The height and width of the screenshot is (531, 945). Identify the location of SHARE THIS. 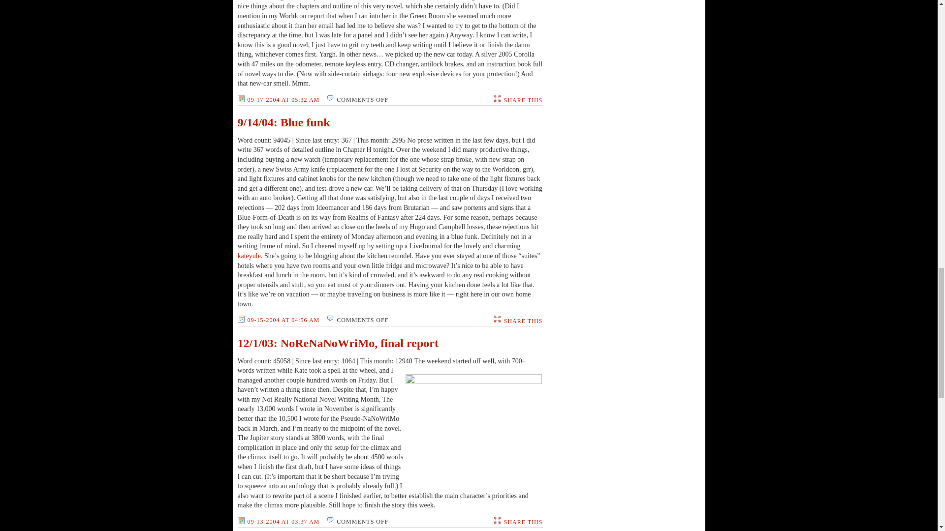
(523, 100).